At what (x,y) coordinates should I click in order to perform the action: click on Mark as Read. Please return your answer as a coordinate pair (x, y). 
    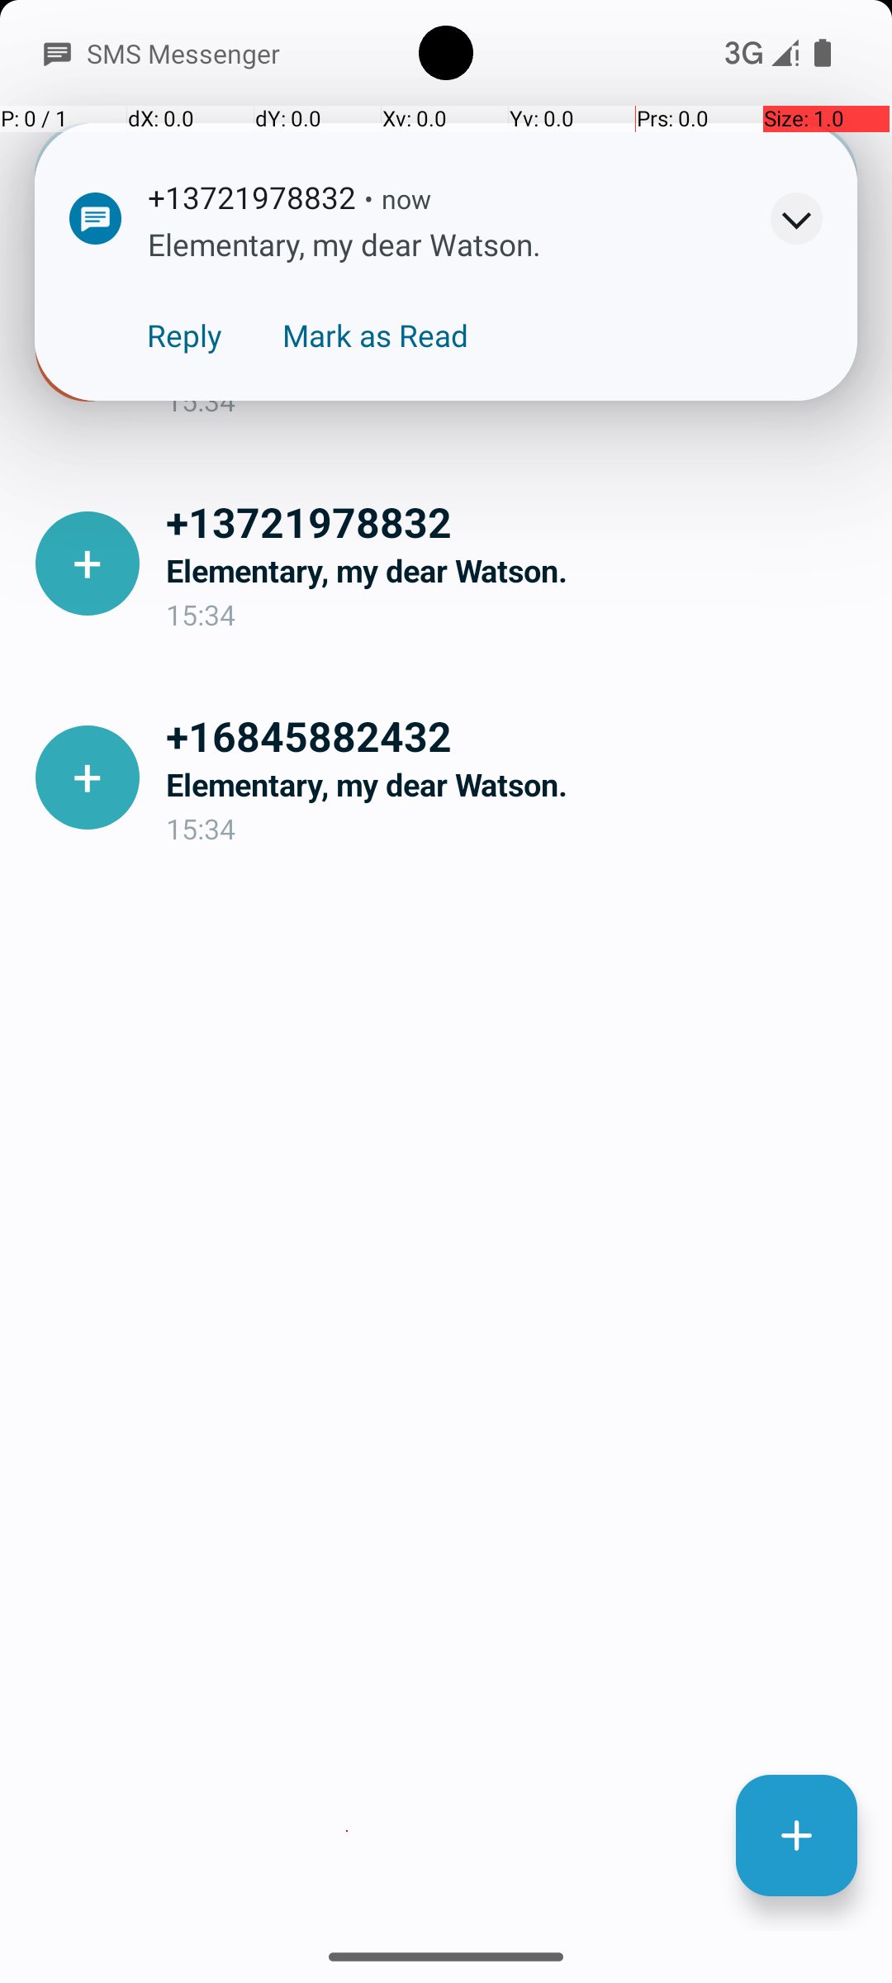
    Looking at the image, I should click on (375, 335).